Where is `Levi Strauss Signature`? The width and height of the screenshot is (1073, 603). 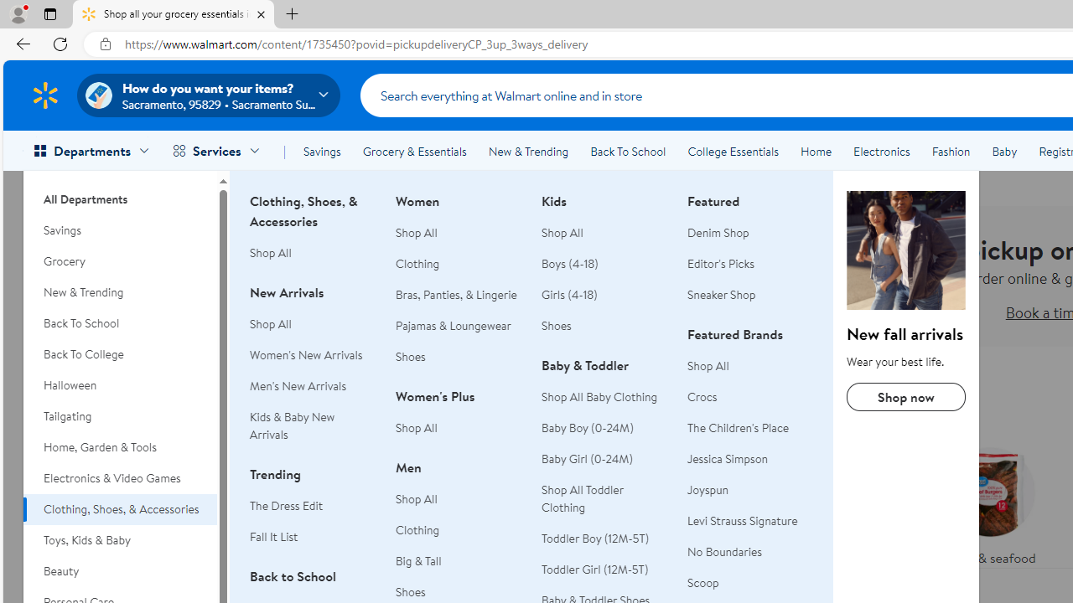 Levi Strauss Signature is located at coordinates (750, 521).